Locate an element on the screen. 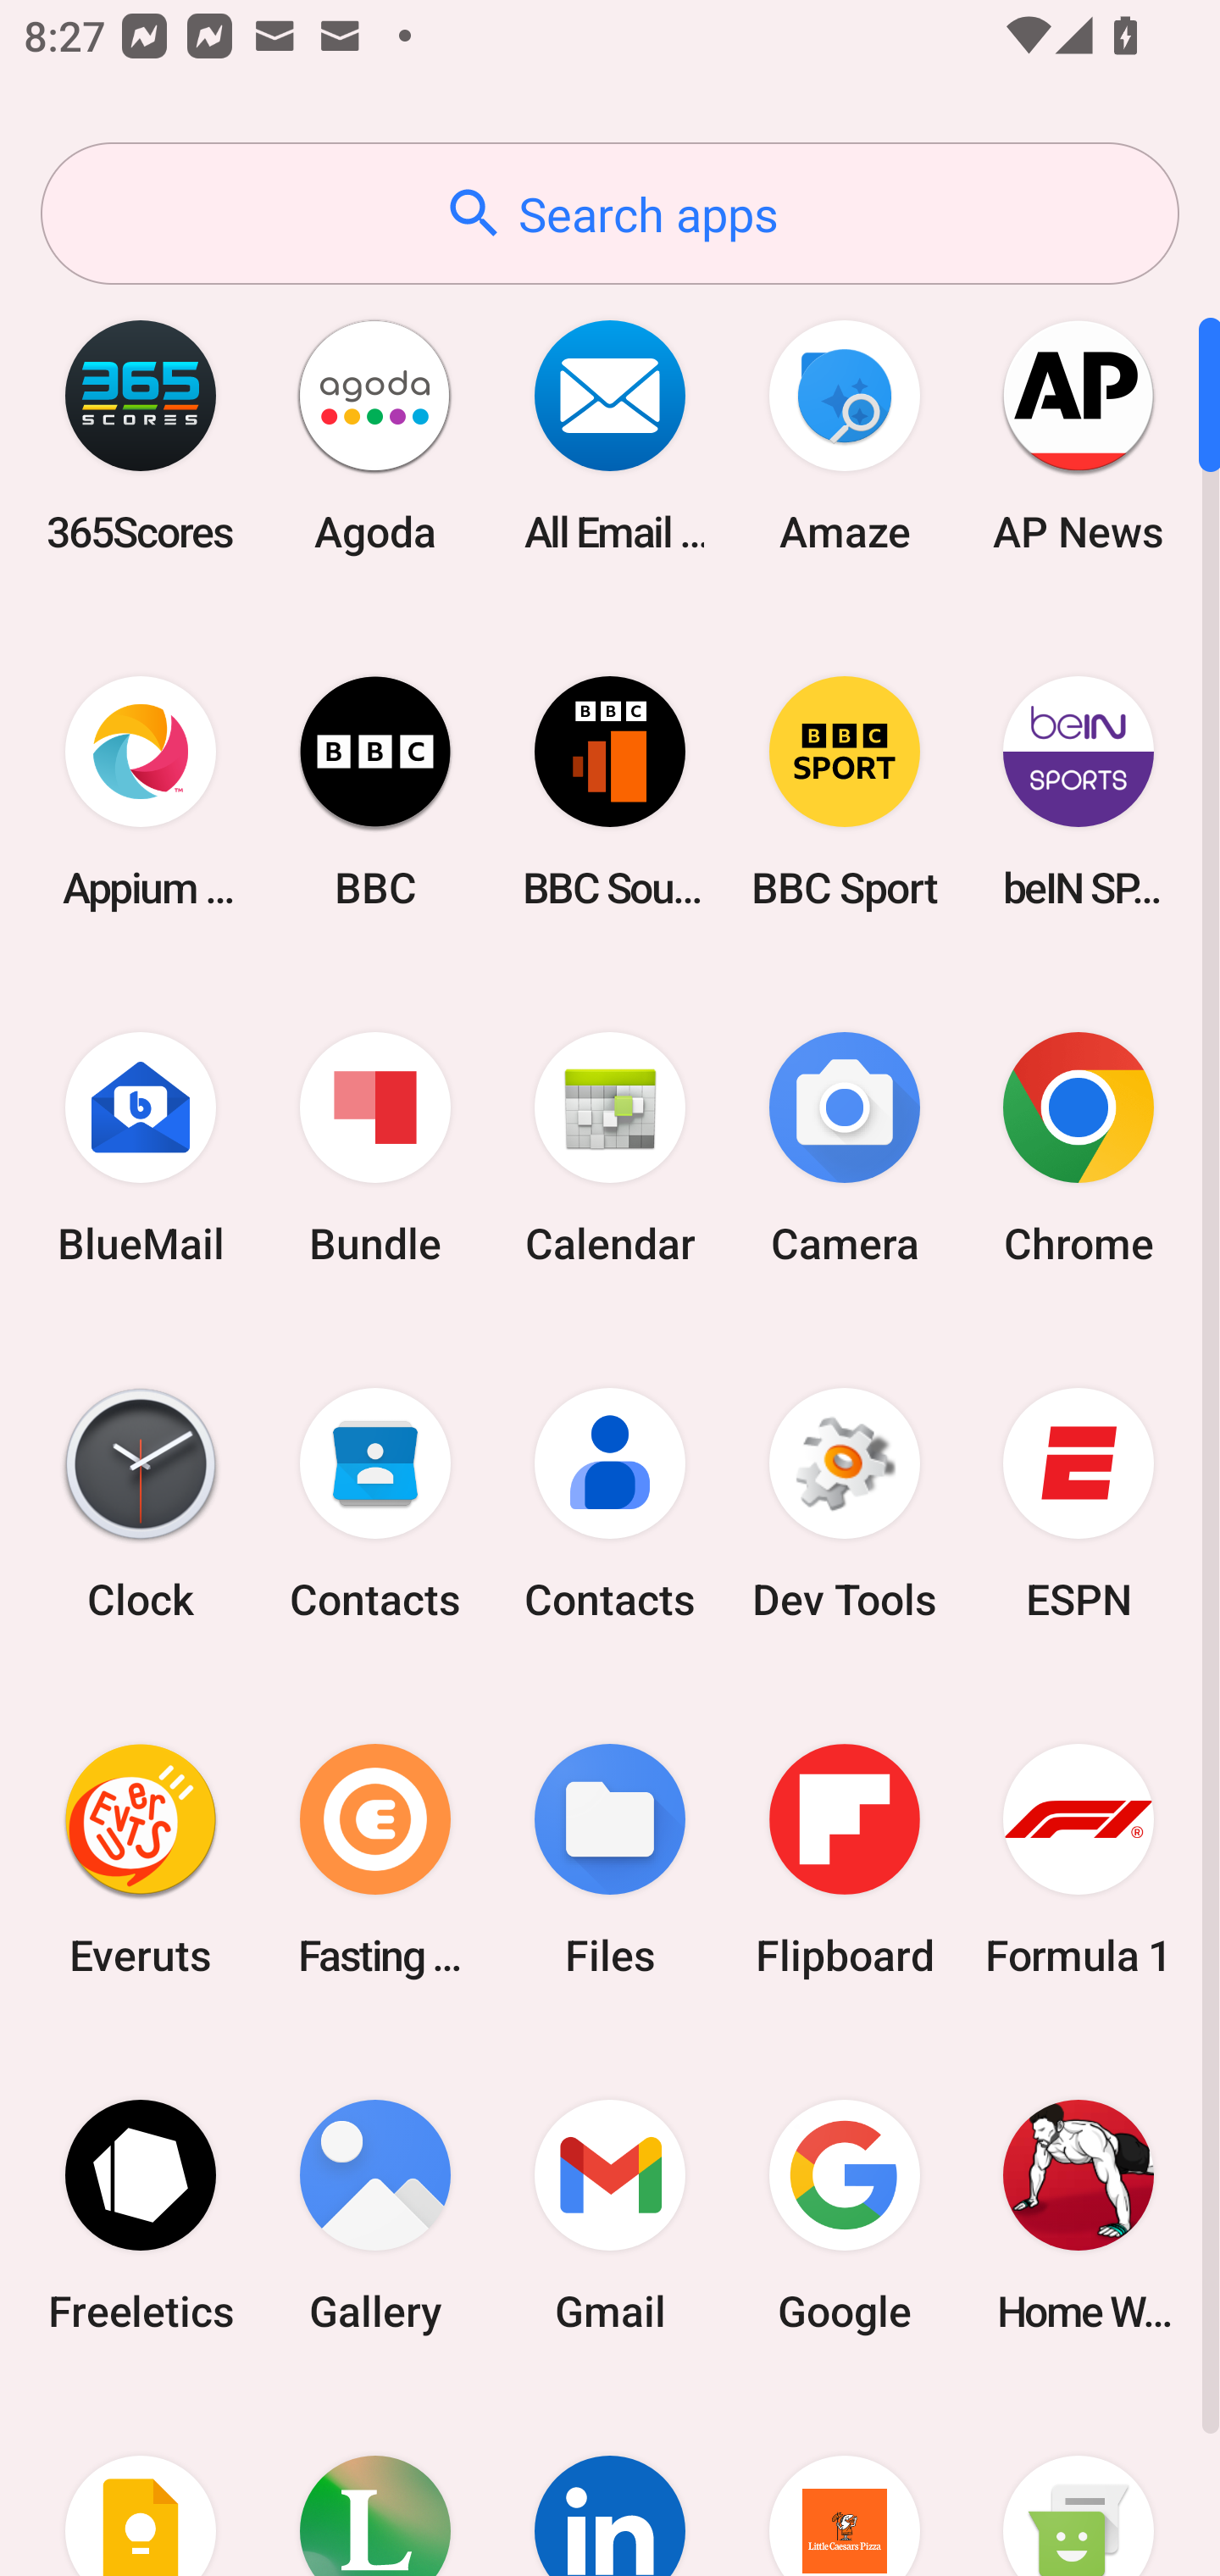 The image size is (1220, 2576). Fasting Coach is located at coordinates (375, 1859).